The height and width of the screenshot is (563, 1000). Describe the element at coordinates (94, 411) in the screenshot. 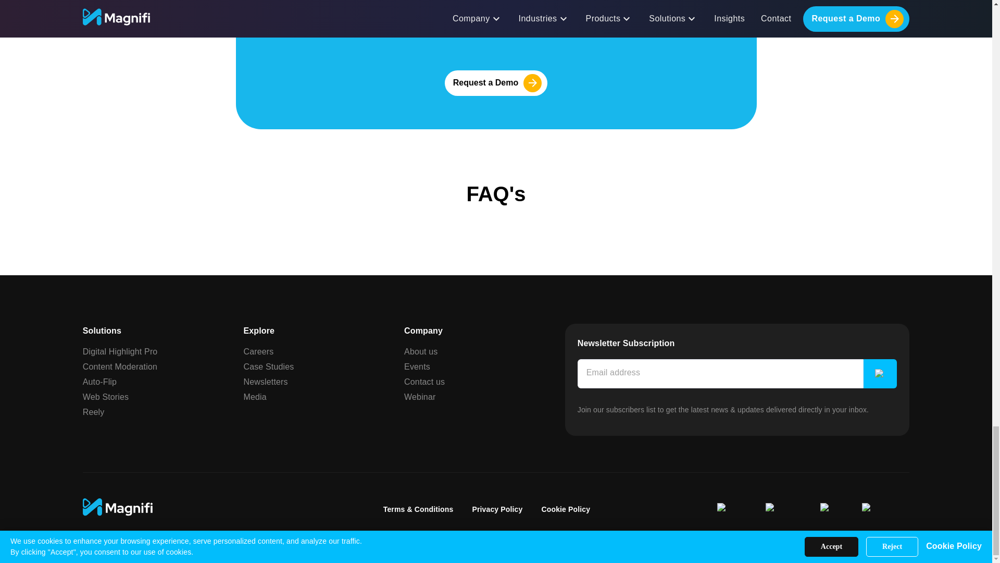

I see `Reely` at that location.